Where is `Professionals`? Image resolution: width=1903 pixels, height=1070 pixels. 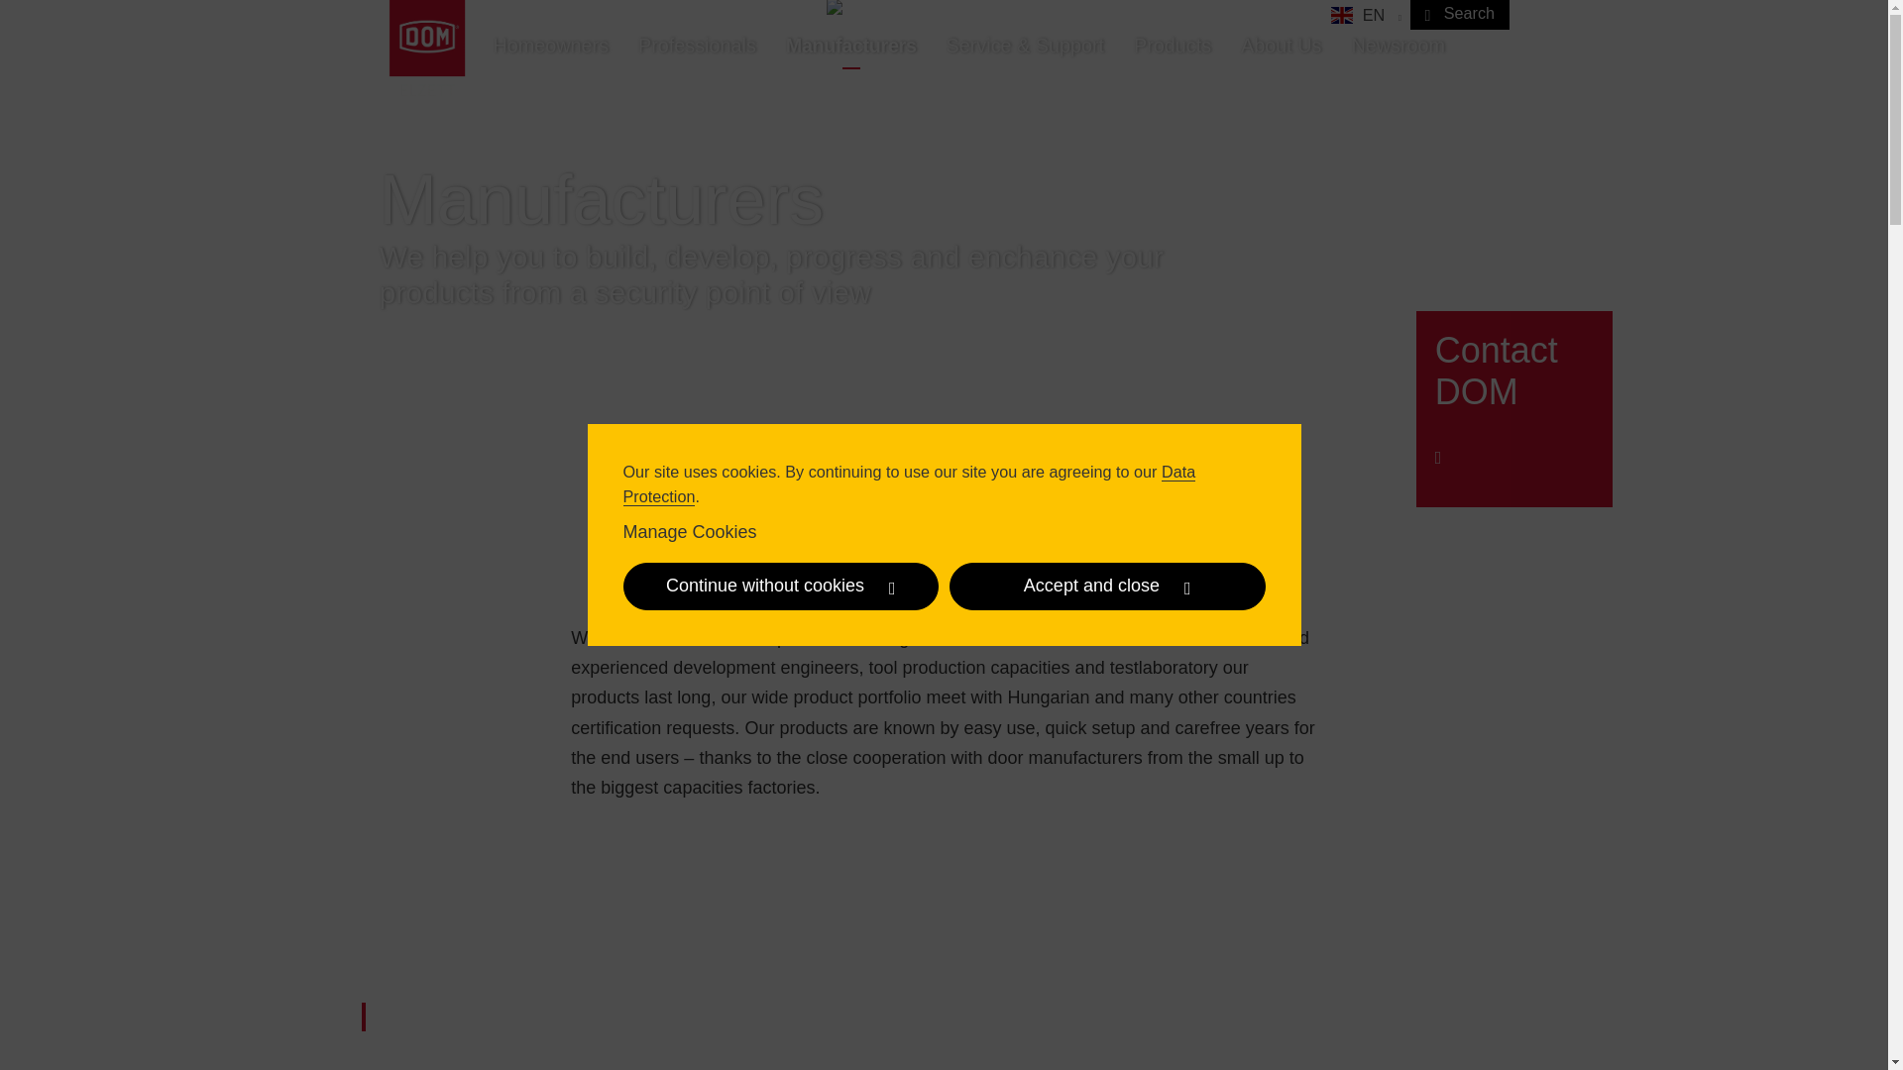 Professionals is located at coordinates (697, 47).